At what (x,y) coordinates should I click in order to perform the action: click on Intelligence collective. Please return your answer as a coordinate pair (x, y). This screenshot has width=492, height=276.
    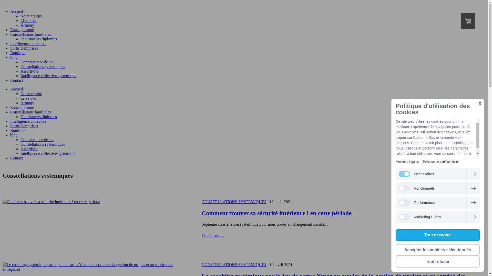
    Looking at the image, I should click on (28, 43).